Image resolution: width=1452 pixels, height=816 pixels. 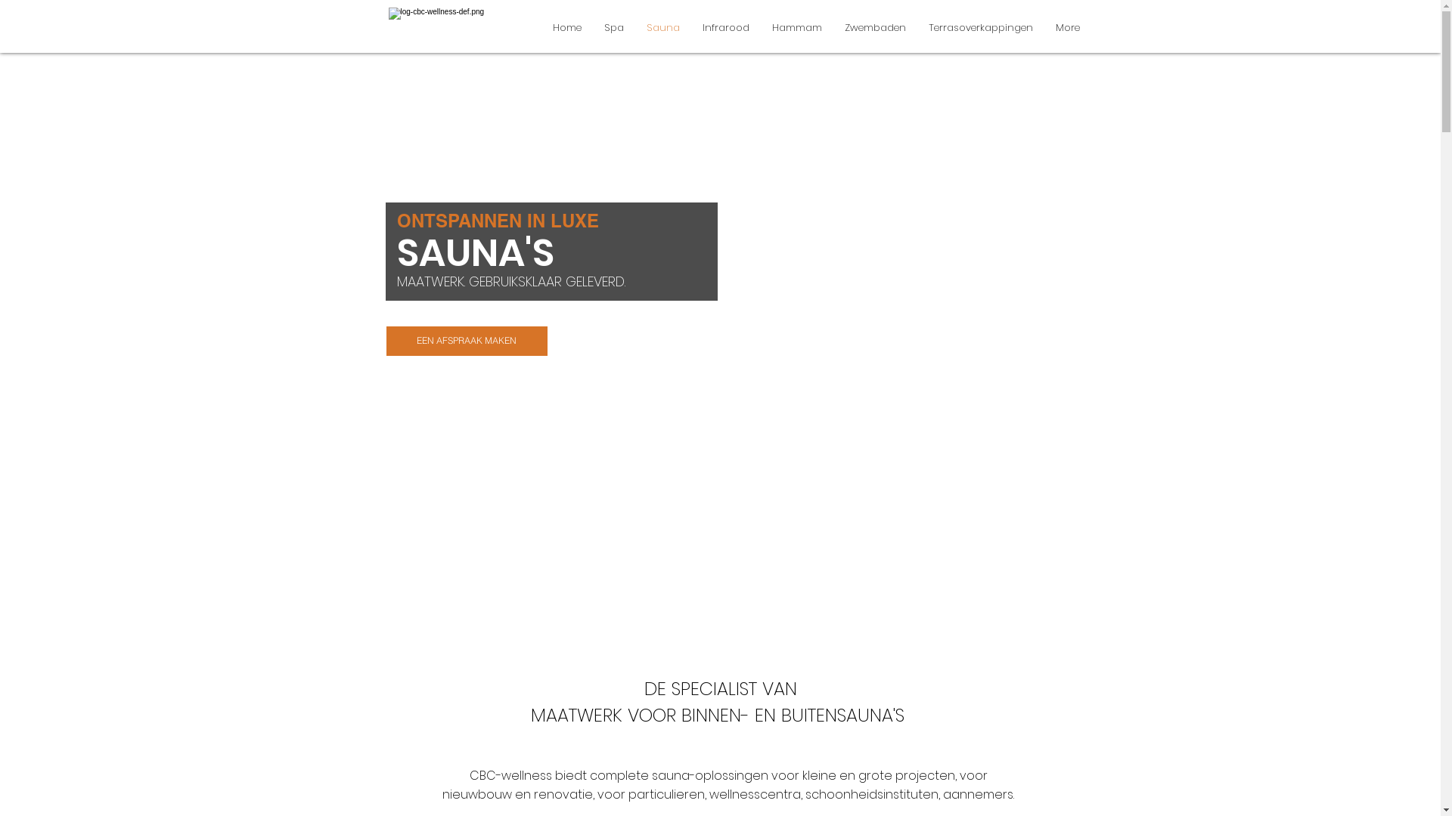 What do you see at coordinates (614, 27) in the screenshot?
I see `Spa` at bounding box center [614, 27].